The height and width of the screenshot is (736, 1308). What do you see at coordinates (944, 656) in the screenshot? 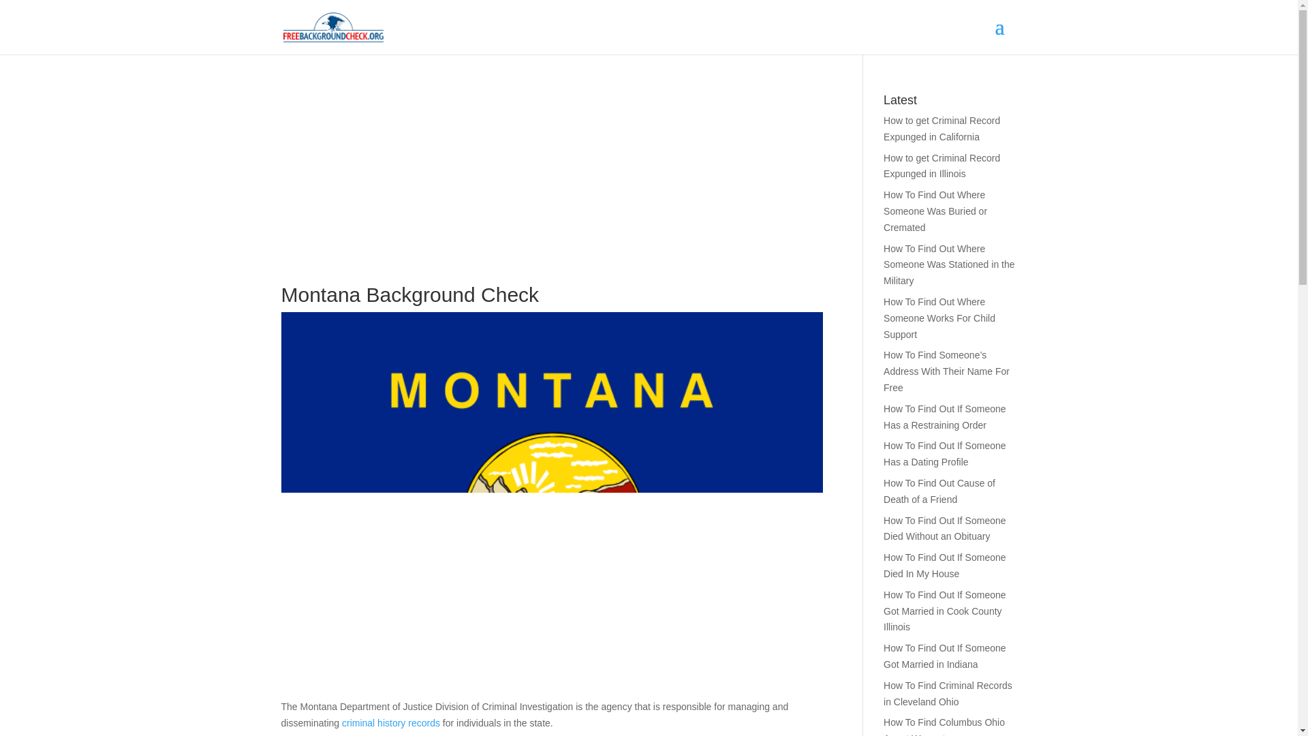
I see `How To Find Out If Someone Got Married in Indiana` at bounding box center [944, 656].